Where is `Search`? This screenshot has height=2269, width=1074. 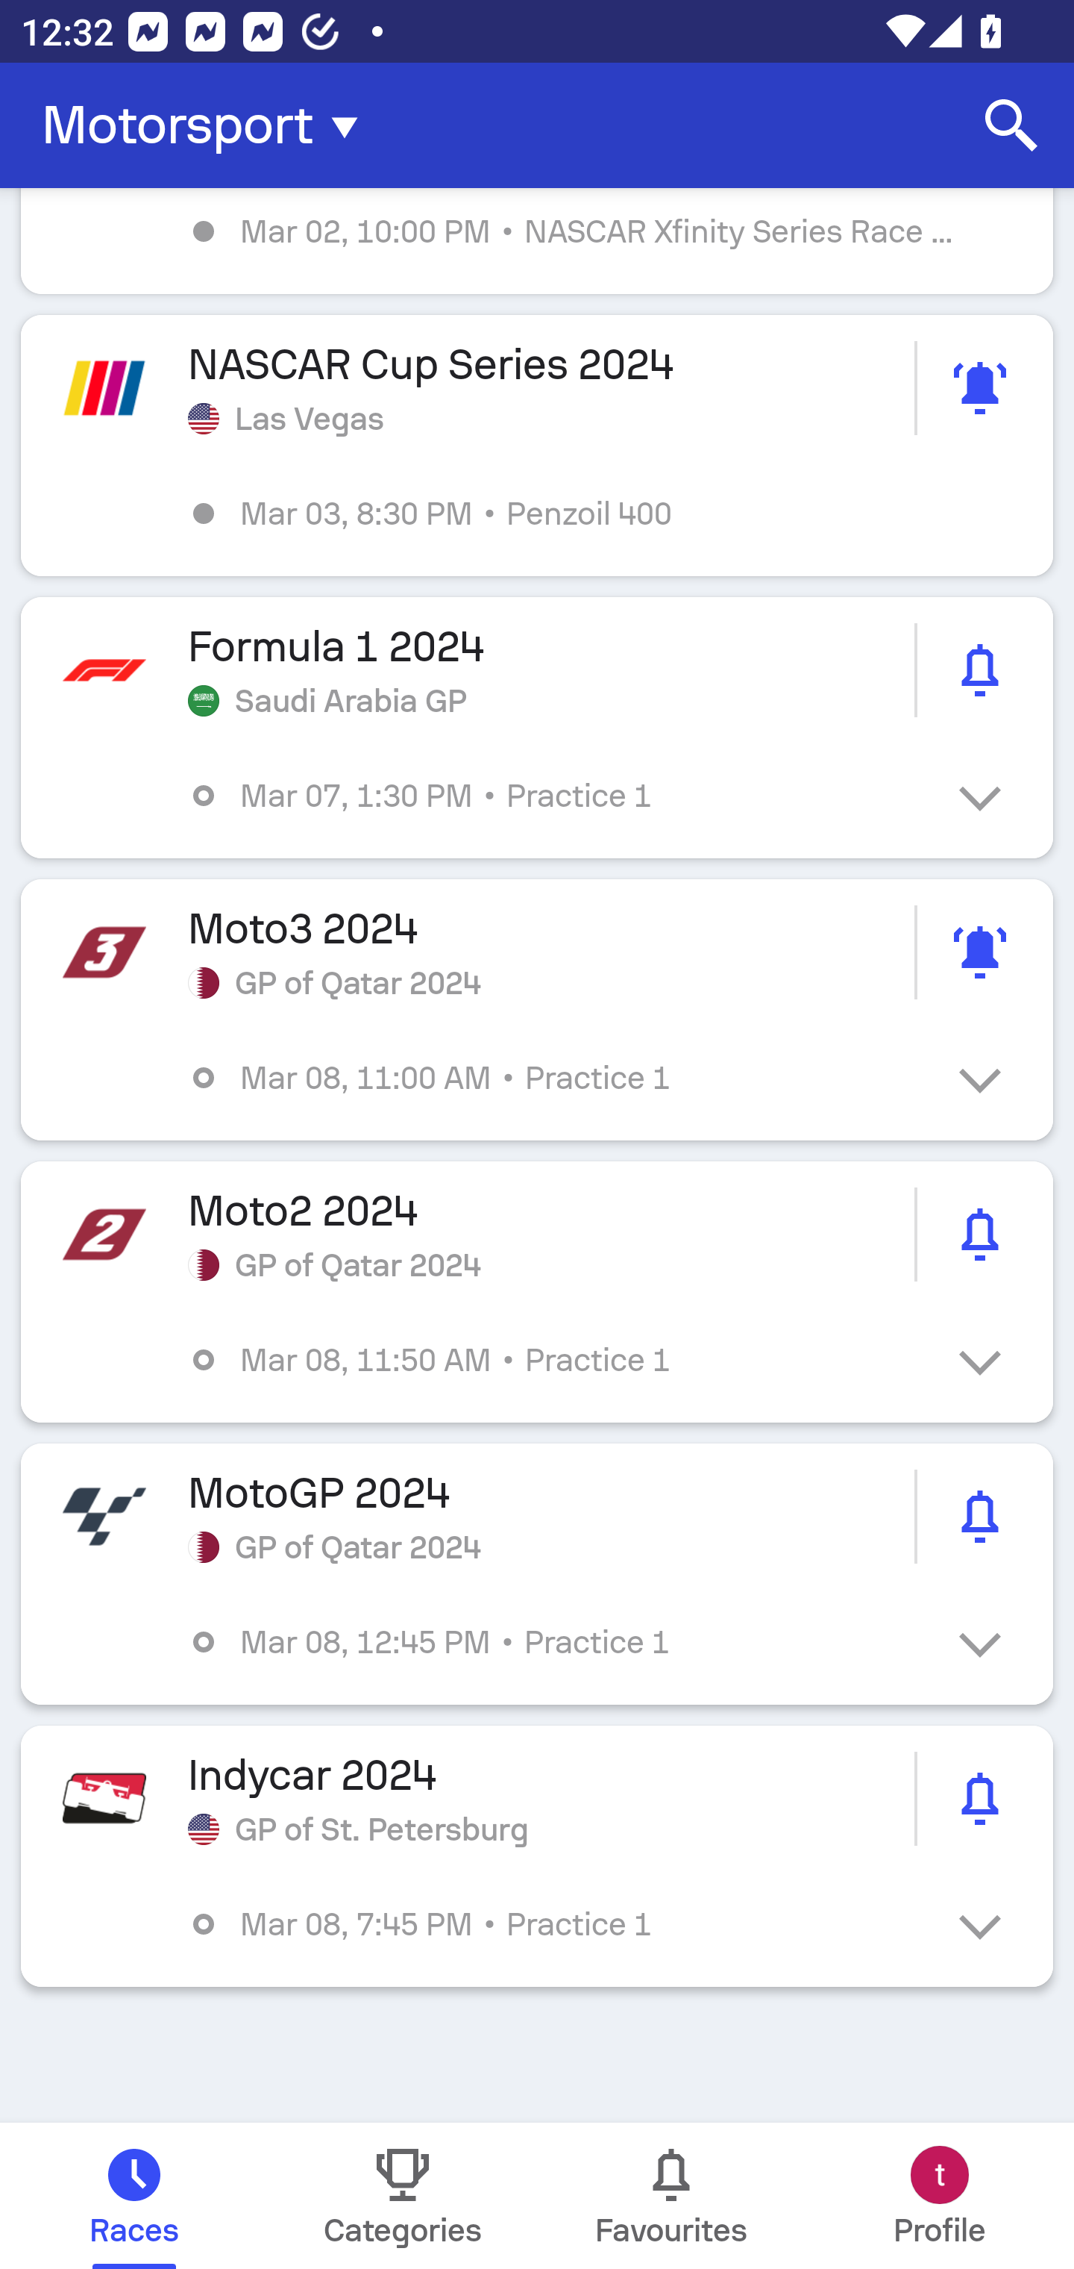 Search is located at coordinates (1011, 125).